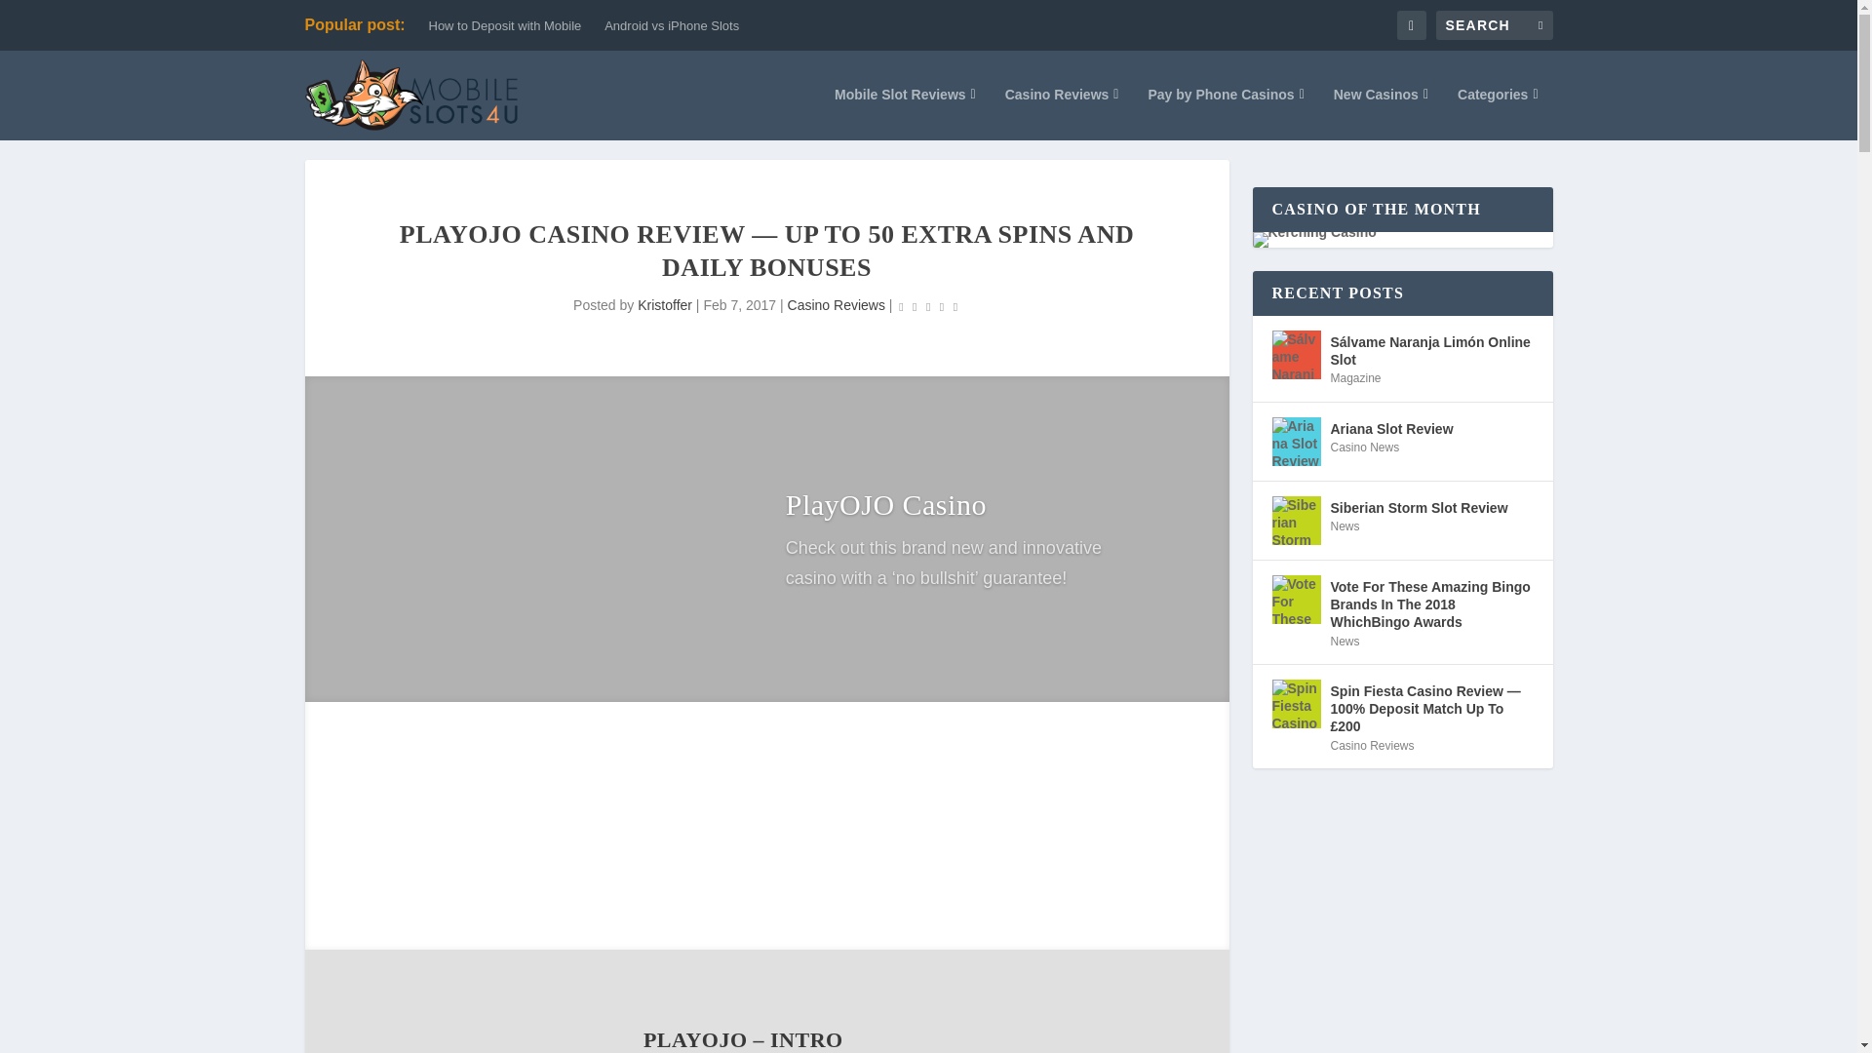  I want to click on Casino Reviews, so click(1063, 113).